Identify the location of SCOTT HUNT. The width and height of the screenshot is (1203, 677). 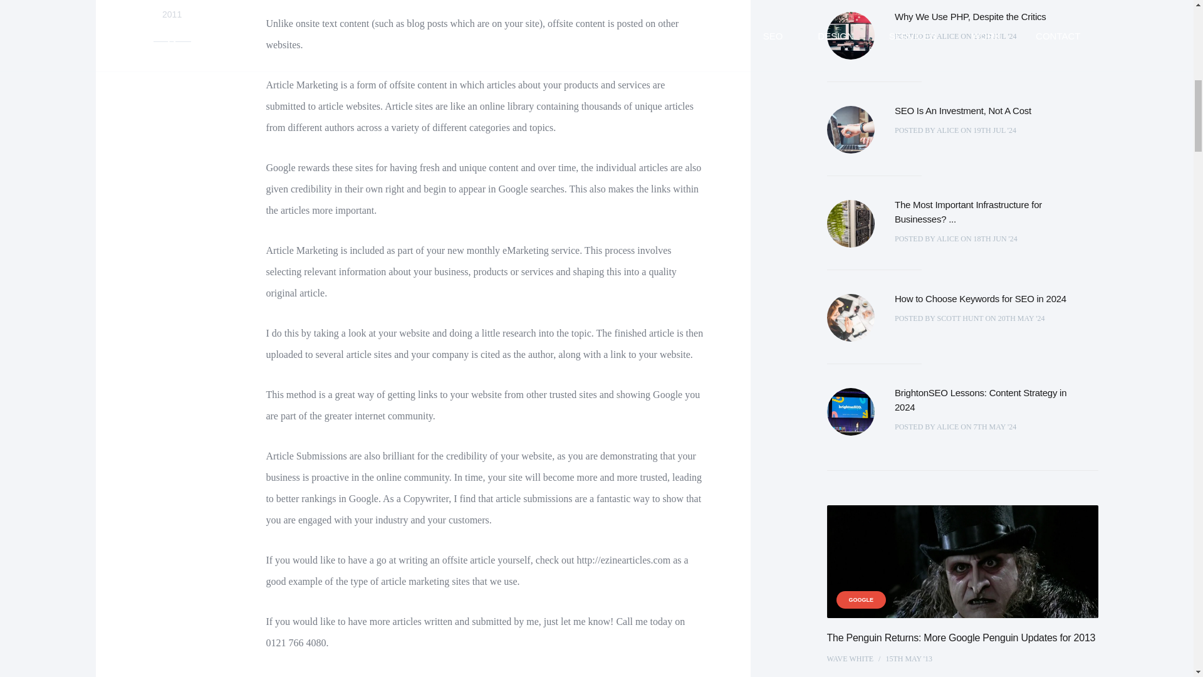
(960, 318).